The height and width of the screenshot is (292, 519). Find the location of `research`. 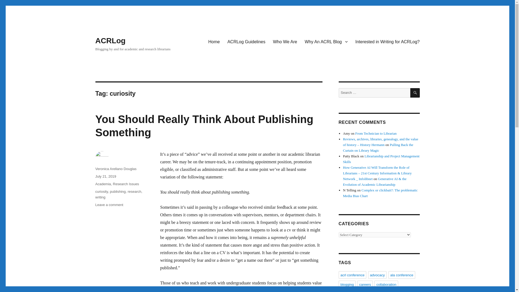

research is located at coordinates (134, 191).